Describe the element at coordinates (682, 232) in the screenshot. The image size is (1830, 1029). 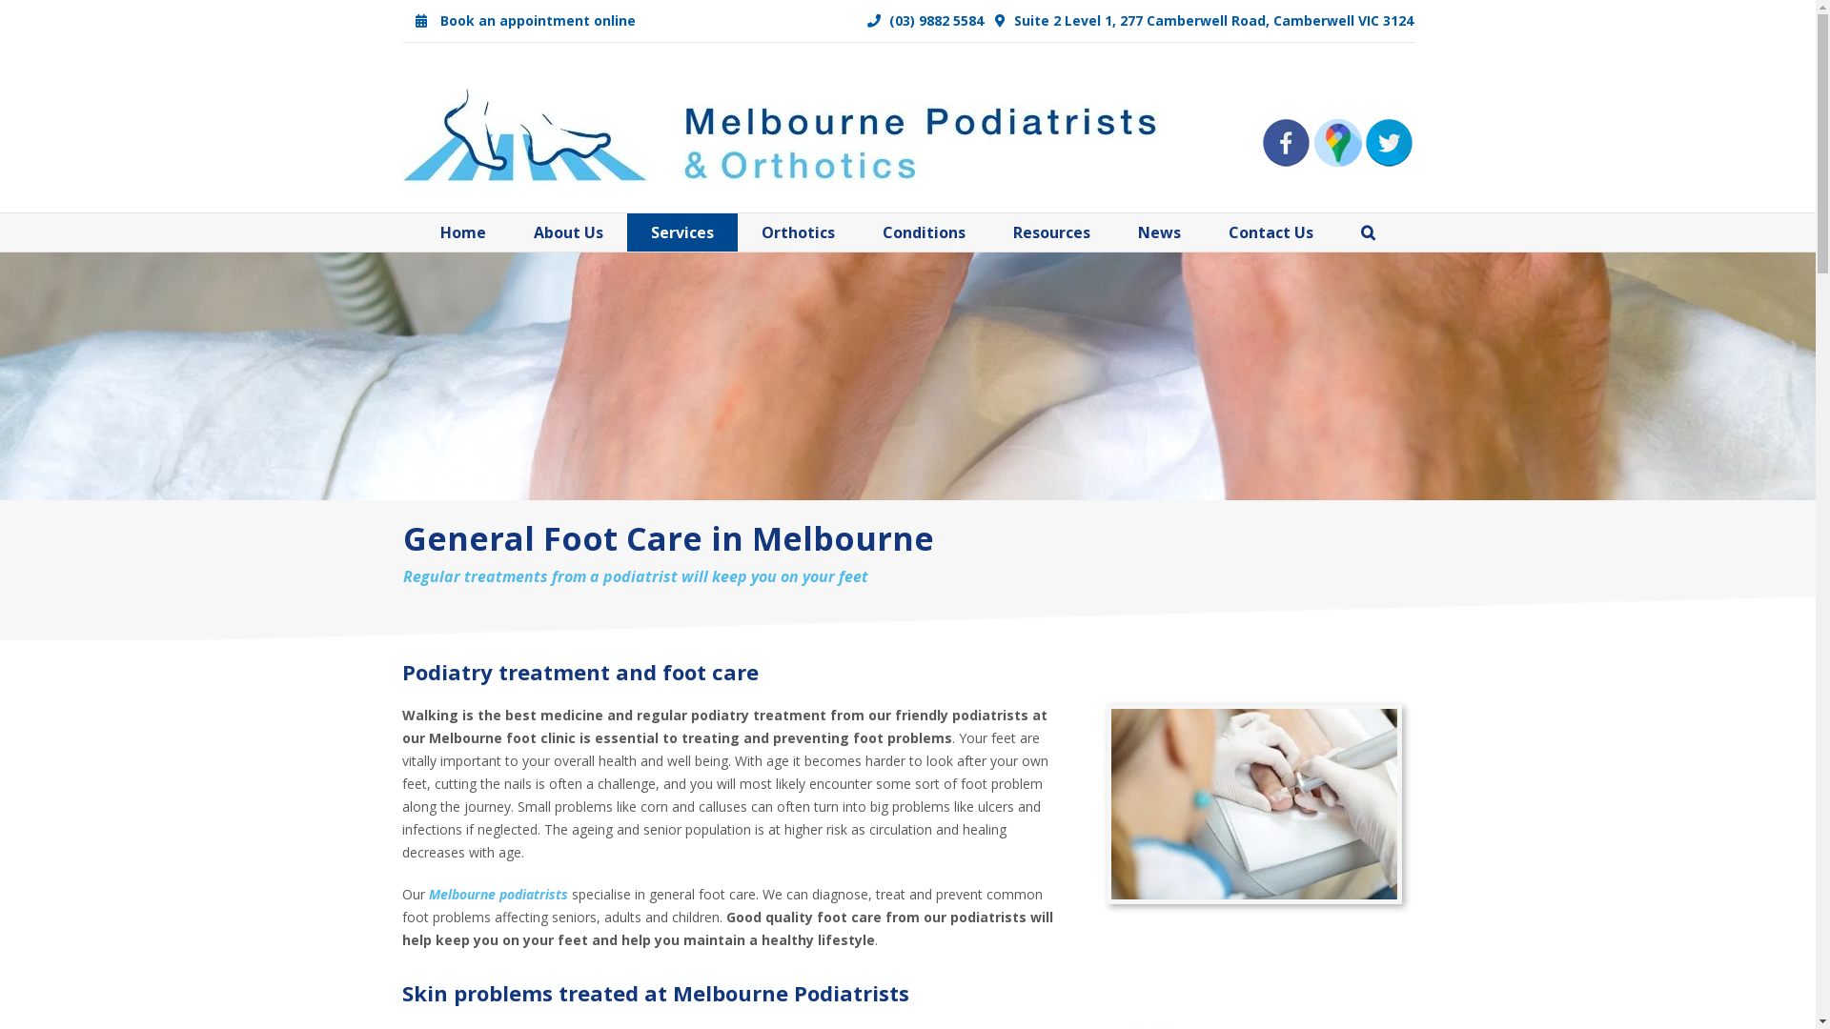
I see `Services` at that location.